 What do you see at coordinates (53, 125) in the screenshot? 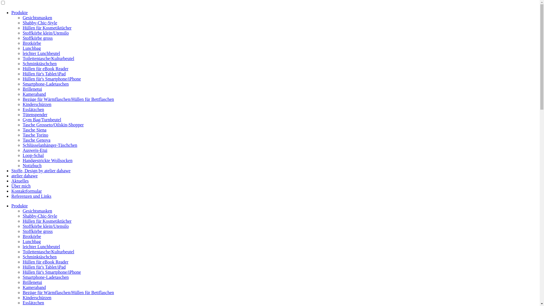
I see `Tasche Grosseto/Oilskin-Shopper` at bounding box center [53, 125].